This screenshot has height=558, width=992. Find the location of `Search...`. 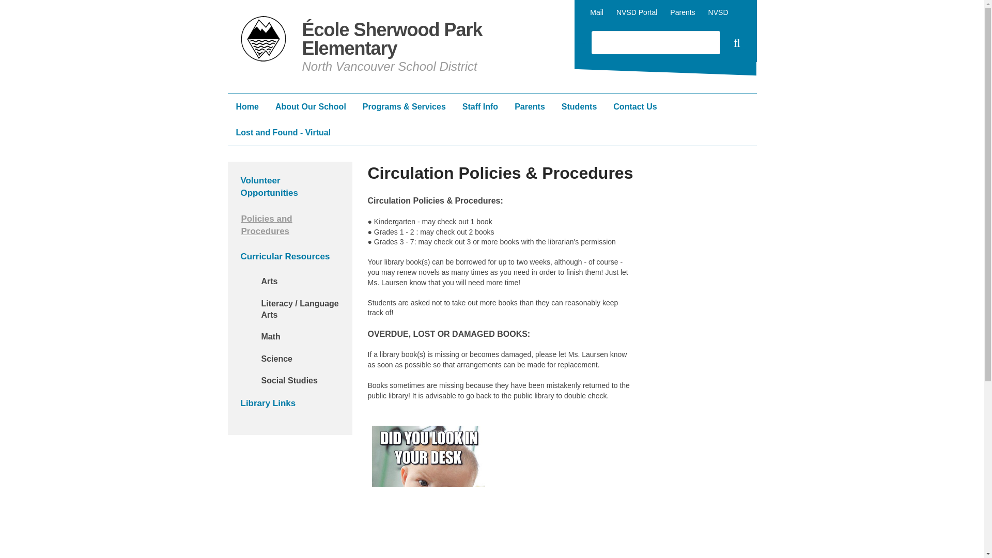

Search... is located at coordinates (655, 42).